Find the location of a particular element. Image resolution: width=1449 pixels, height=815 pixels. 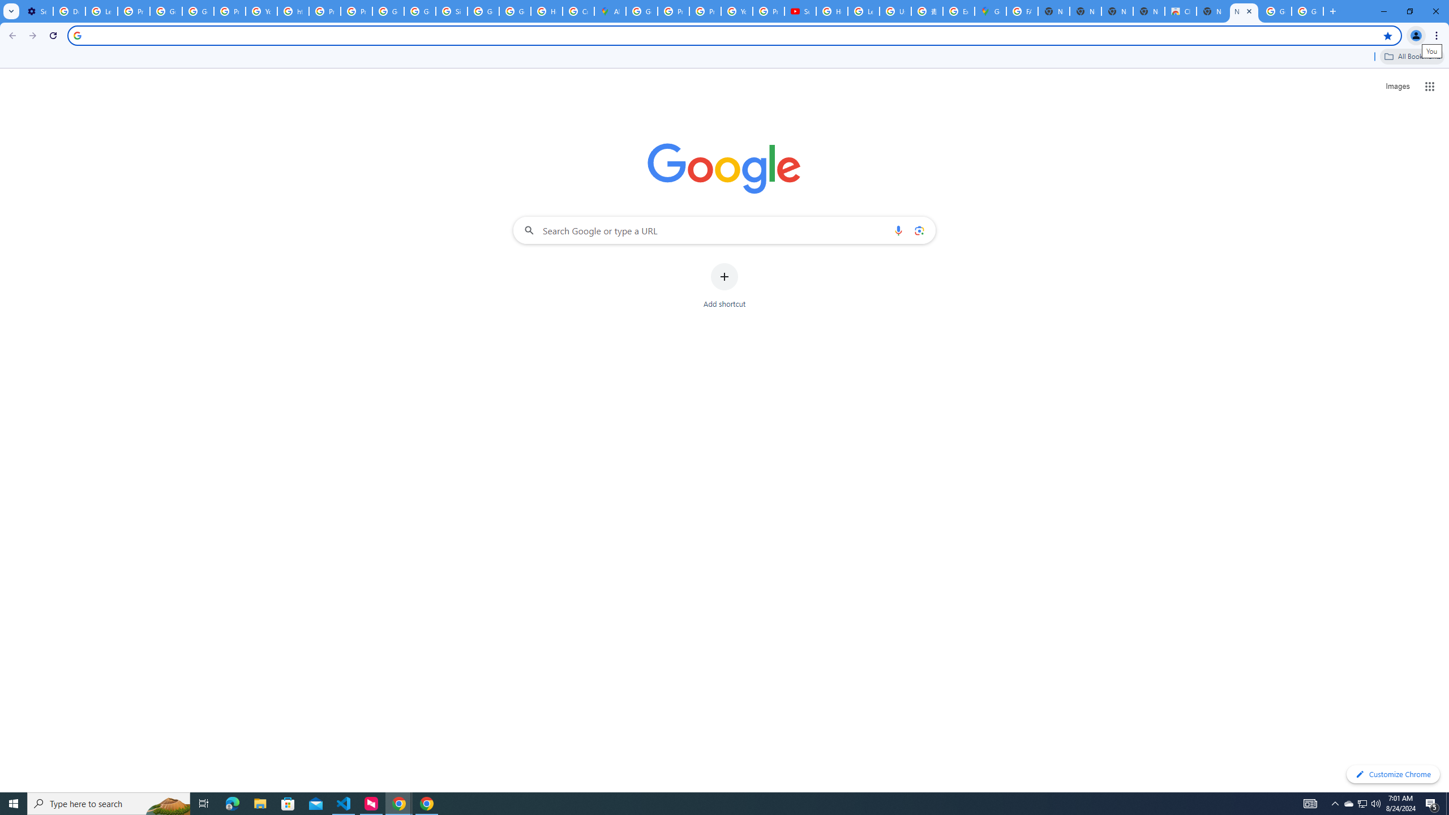

Add shortcut is located at coordinates (724, 286).